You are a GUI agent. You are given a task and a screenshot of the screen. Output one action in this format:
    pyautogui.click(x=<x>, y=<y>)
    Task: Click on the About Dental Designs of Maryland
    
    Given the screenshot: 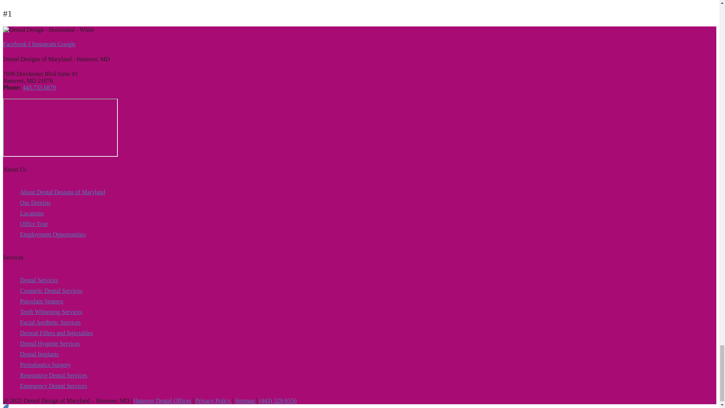 What is the action you would take?
    pyautogui.click(x=63, y=192)
    